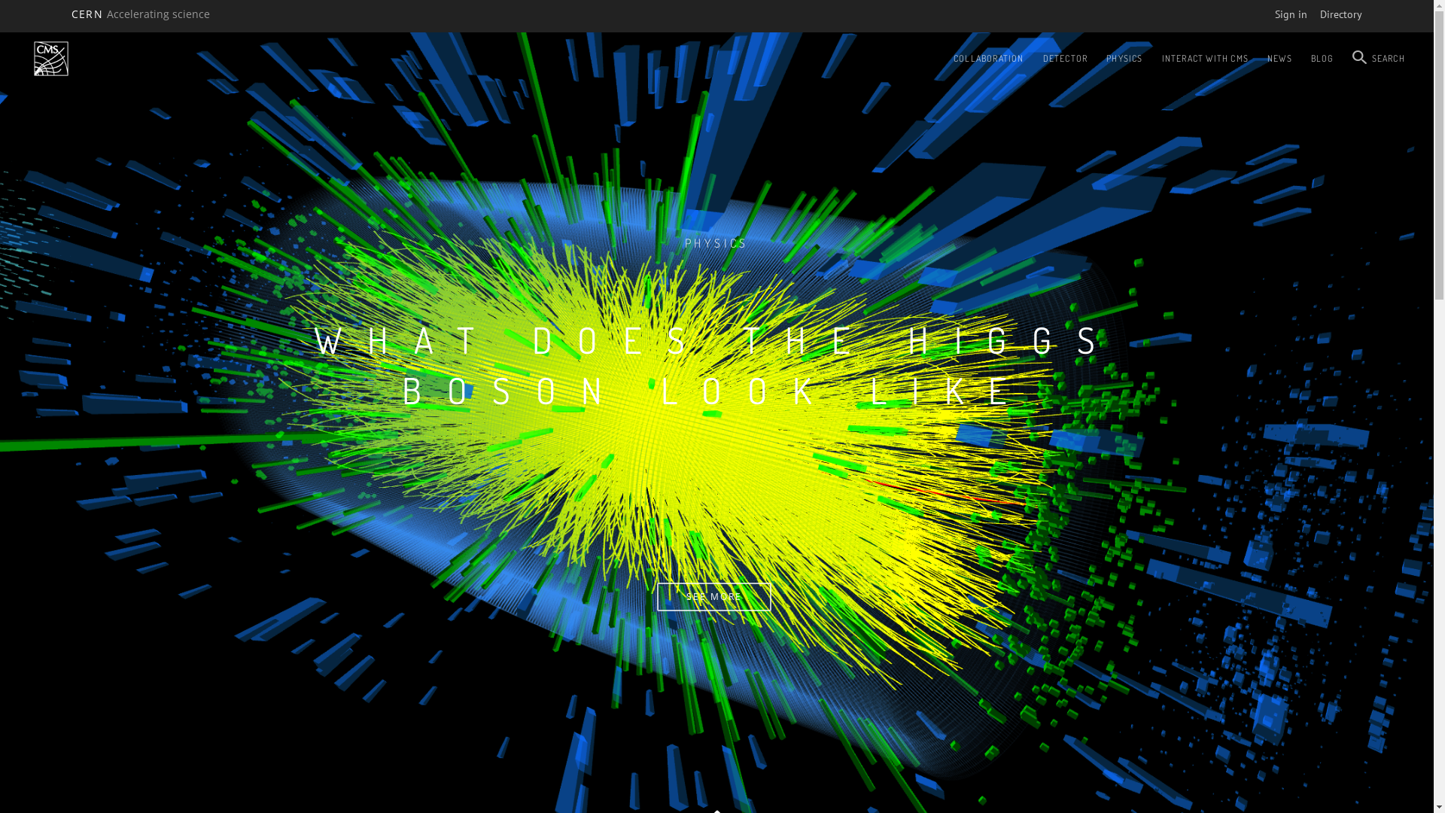 This screenshot has width=1445, height=813. What do you see at coordinates (141, 14) in the screenshot?
I see `CERN Accelerating science` at bounding box center [141, 14].